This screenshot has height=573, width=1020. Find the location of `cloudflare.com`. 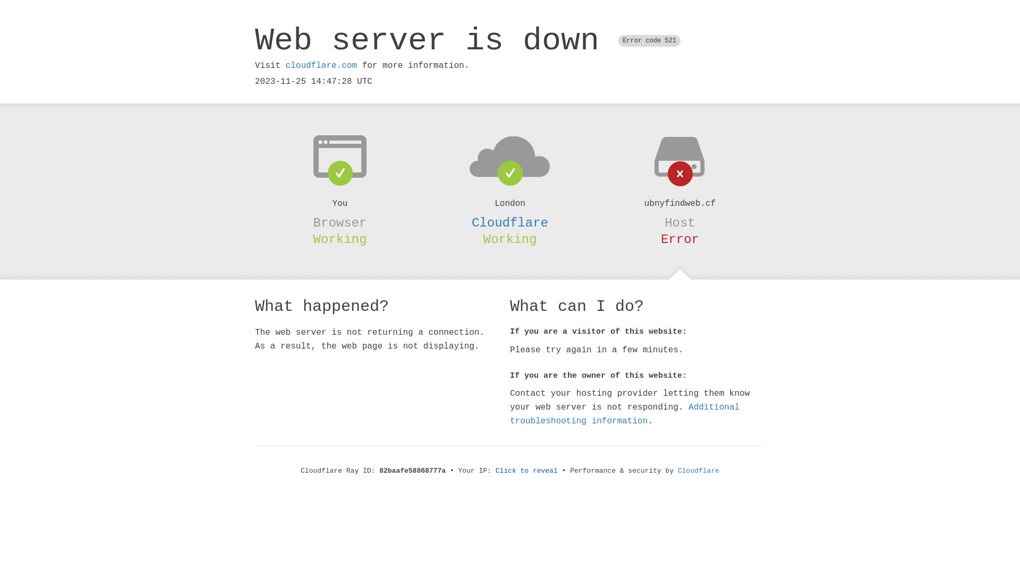

cloudflare.com is located at coordinates (321, 66).